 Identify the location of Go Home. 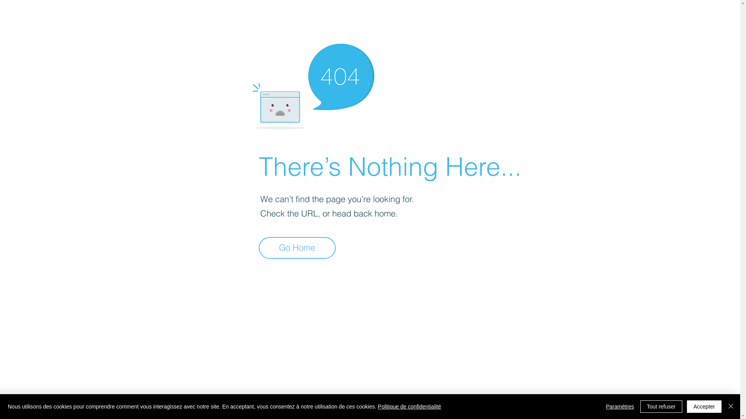
(297, 248).